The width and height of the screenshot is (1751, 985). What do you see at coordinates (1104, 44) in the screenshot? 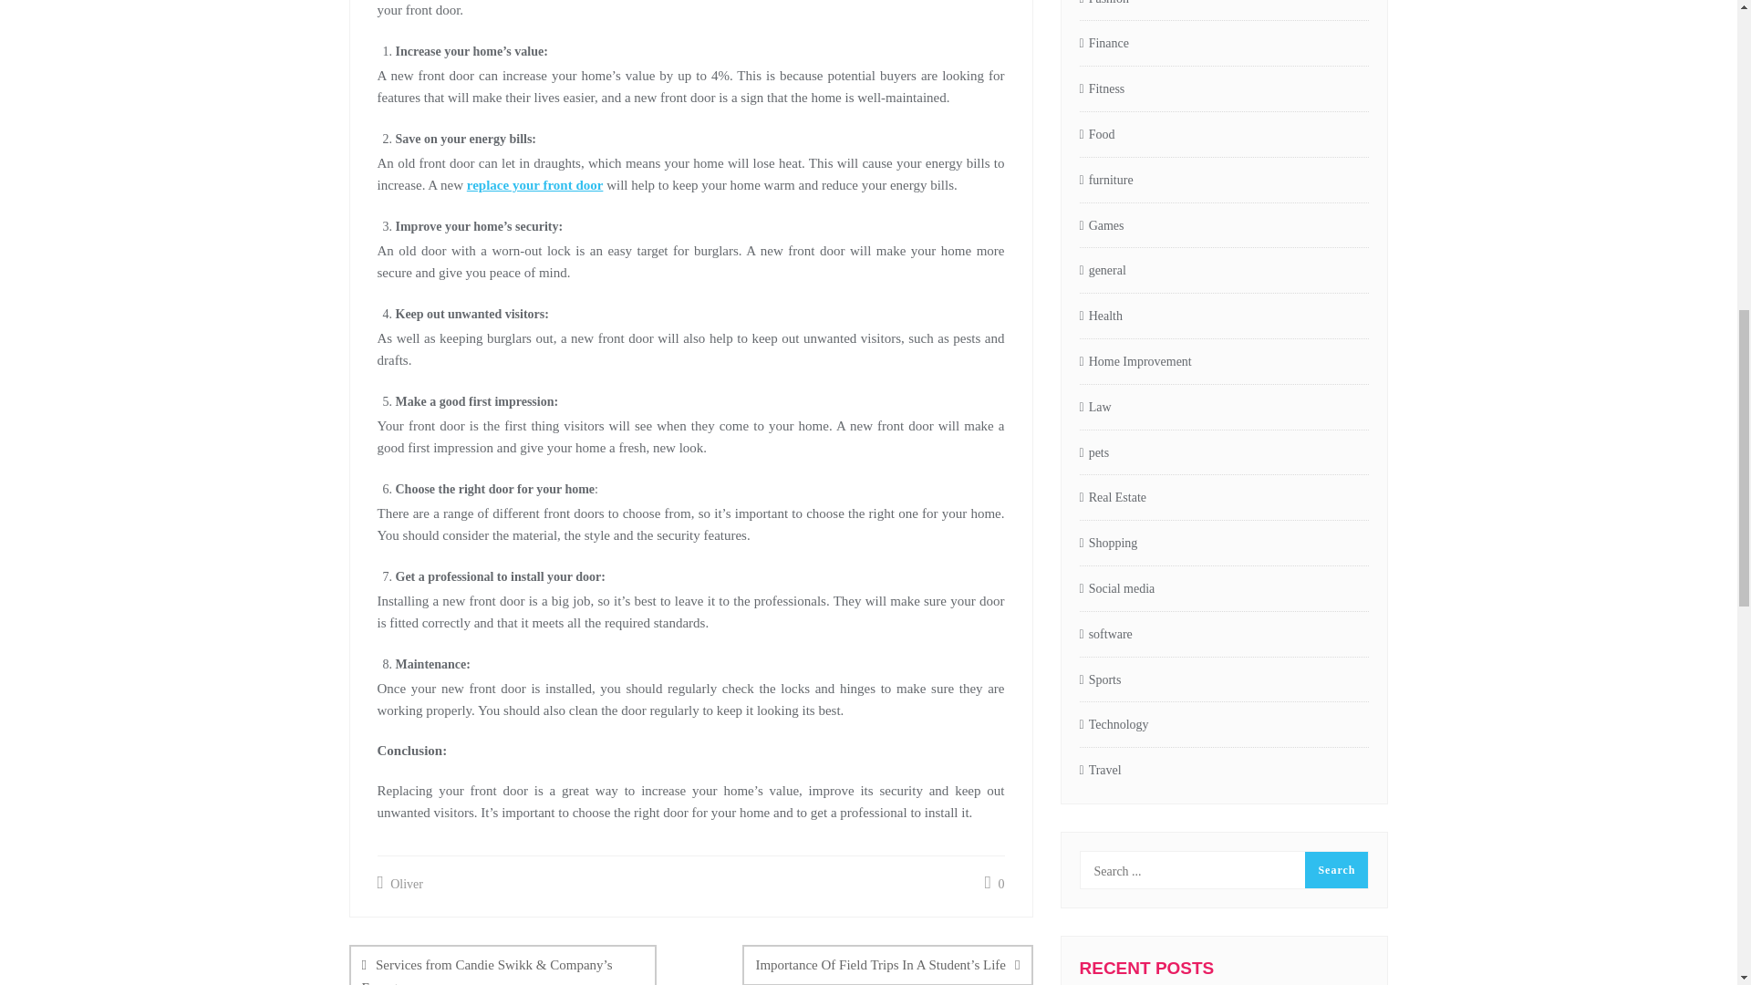
I see `Finance` at bounding box center [1104, 44].